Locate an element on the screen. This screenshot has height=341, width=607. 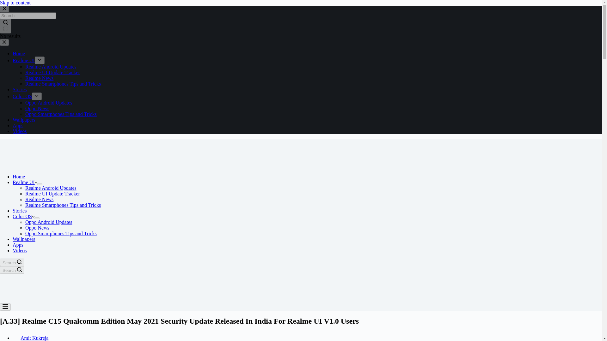
Home is located at coordinates (19, 176).